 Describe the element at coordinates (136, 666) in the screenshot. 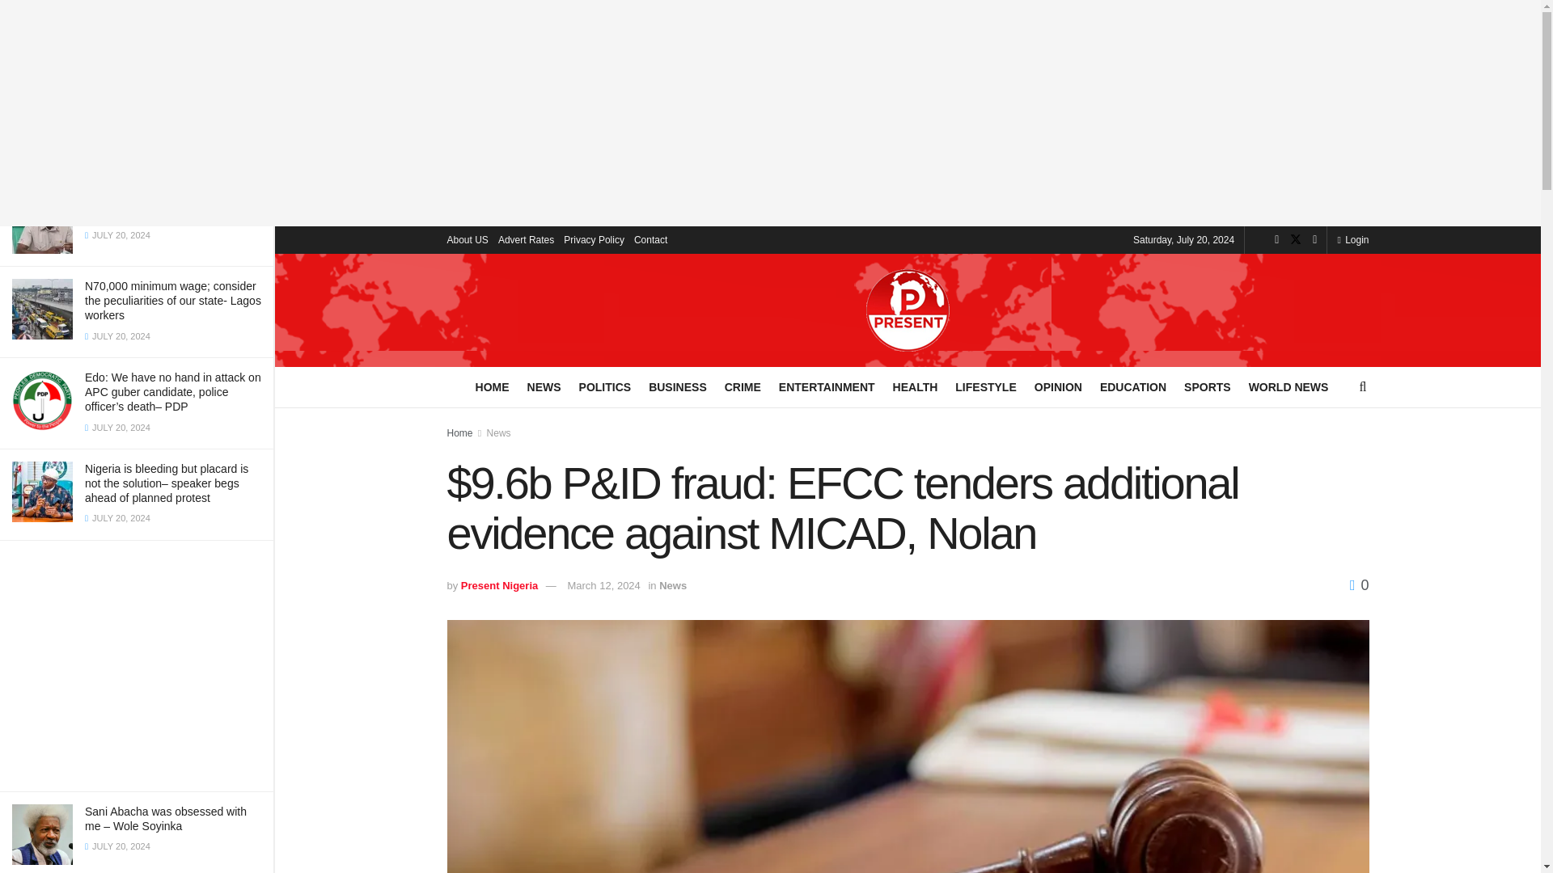

I see `Advertisement` at that location.